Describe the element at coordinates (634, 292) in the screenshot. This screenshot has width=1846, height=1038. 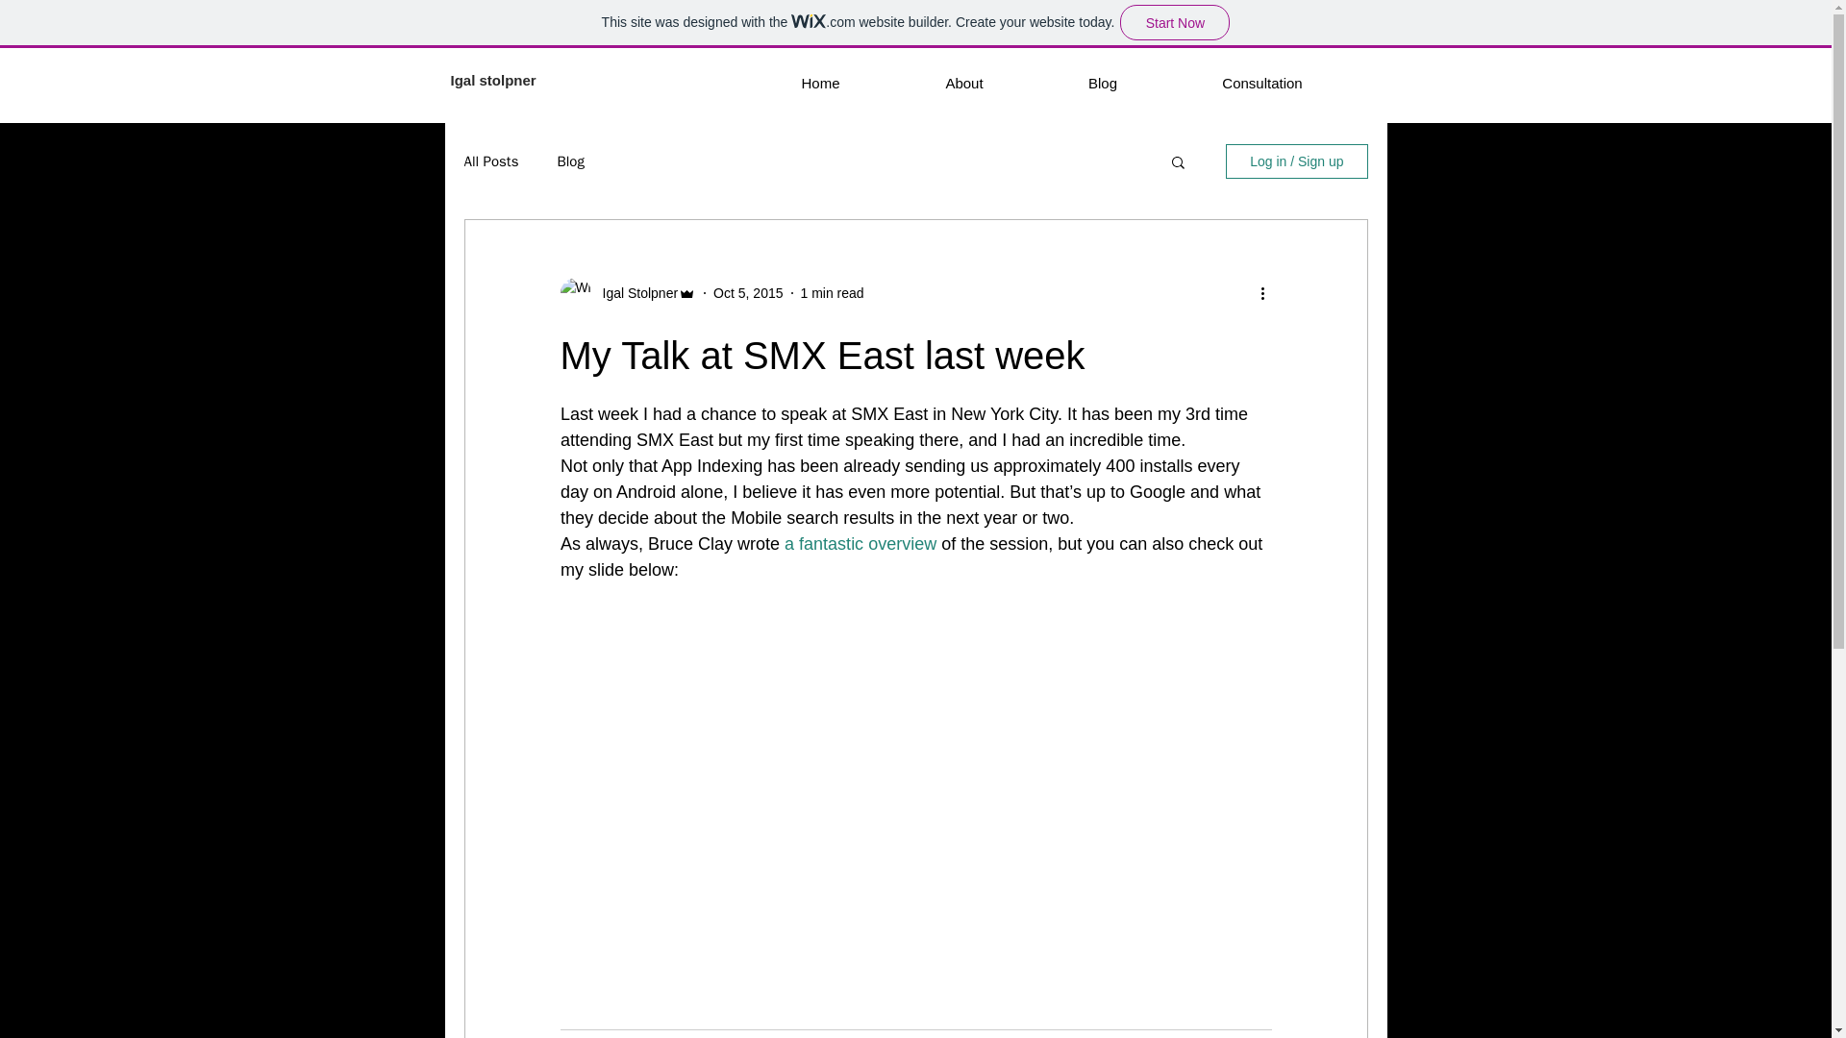
I see `Igal Stolpner` at that location.